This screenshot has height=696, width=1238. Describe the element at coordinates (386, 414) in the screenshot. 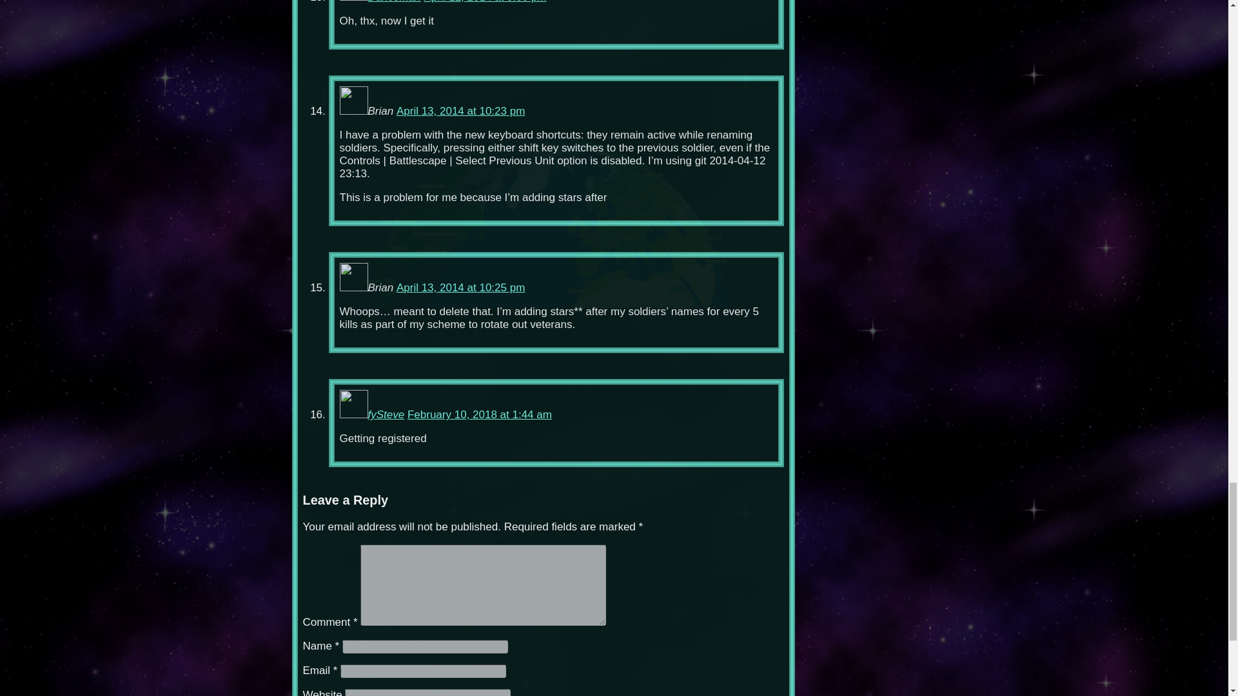

I see `fySteve` at that location.